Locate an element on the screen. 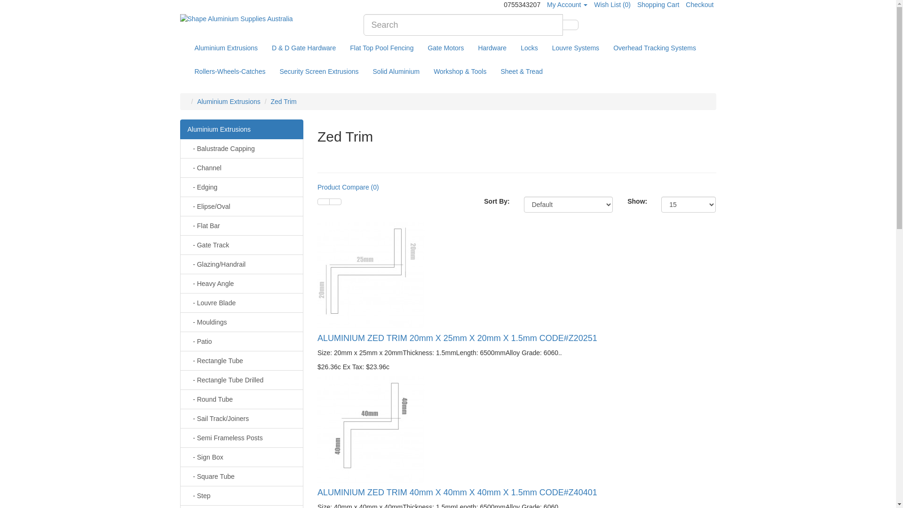 The width and height of the screenshot is (903, 508).    - Sail Track/Joiners is located at coordinates (242, 419).